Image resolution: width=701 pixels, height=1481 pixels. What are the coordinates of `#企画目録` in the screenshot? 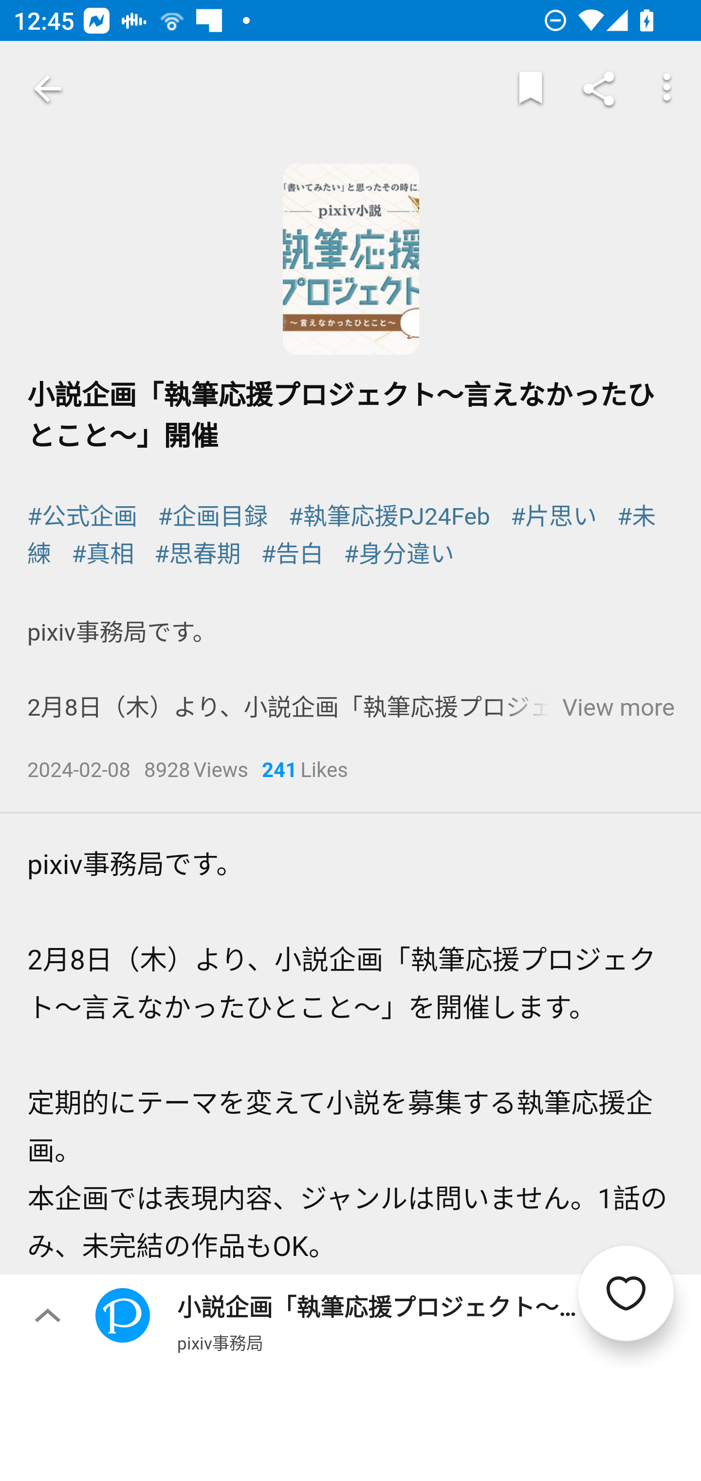 It's located at (213, 516).